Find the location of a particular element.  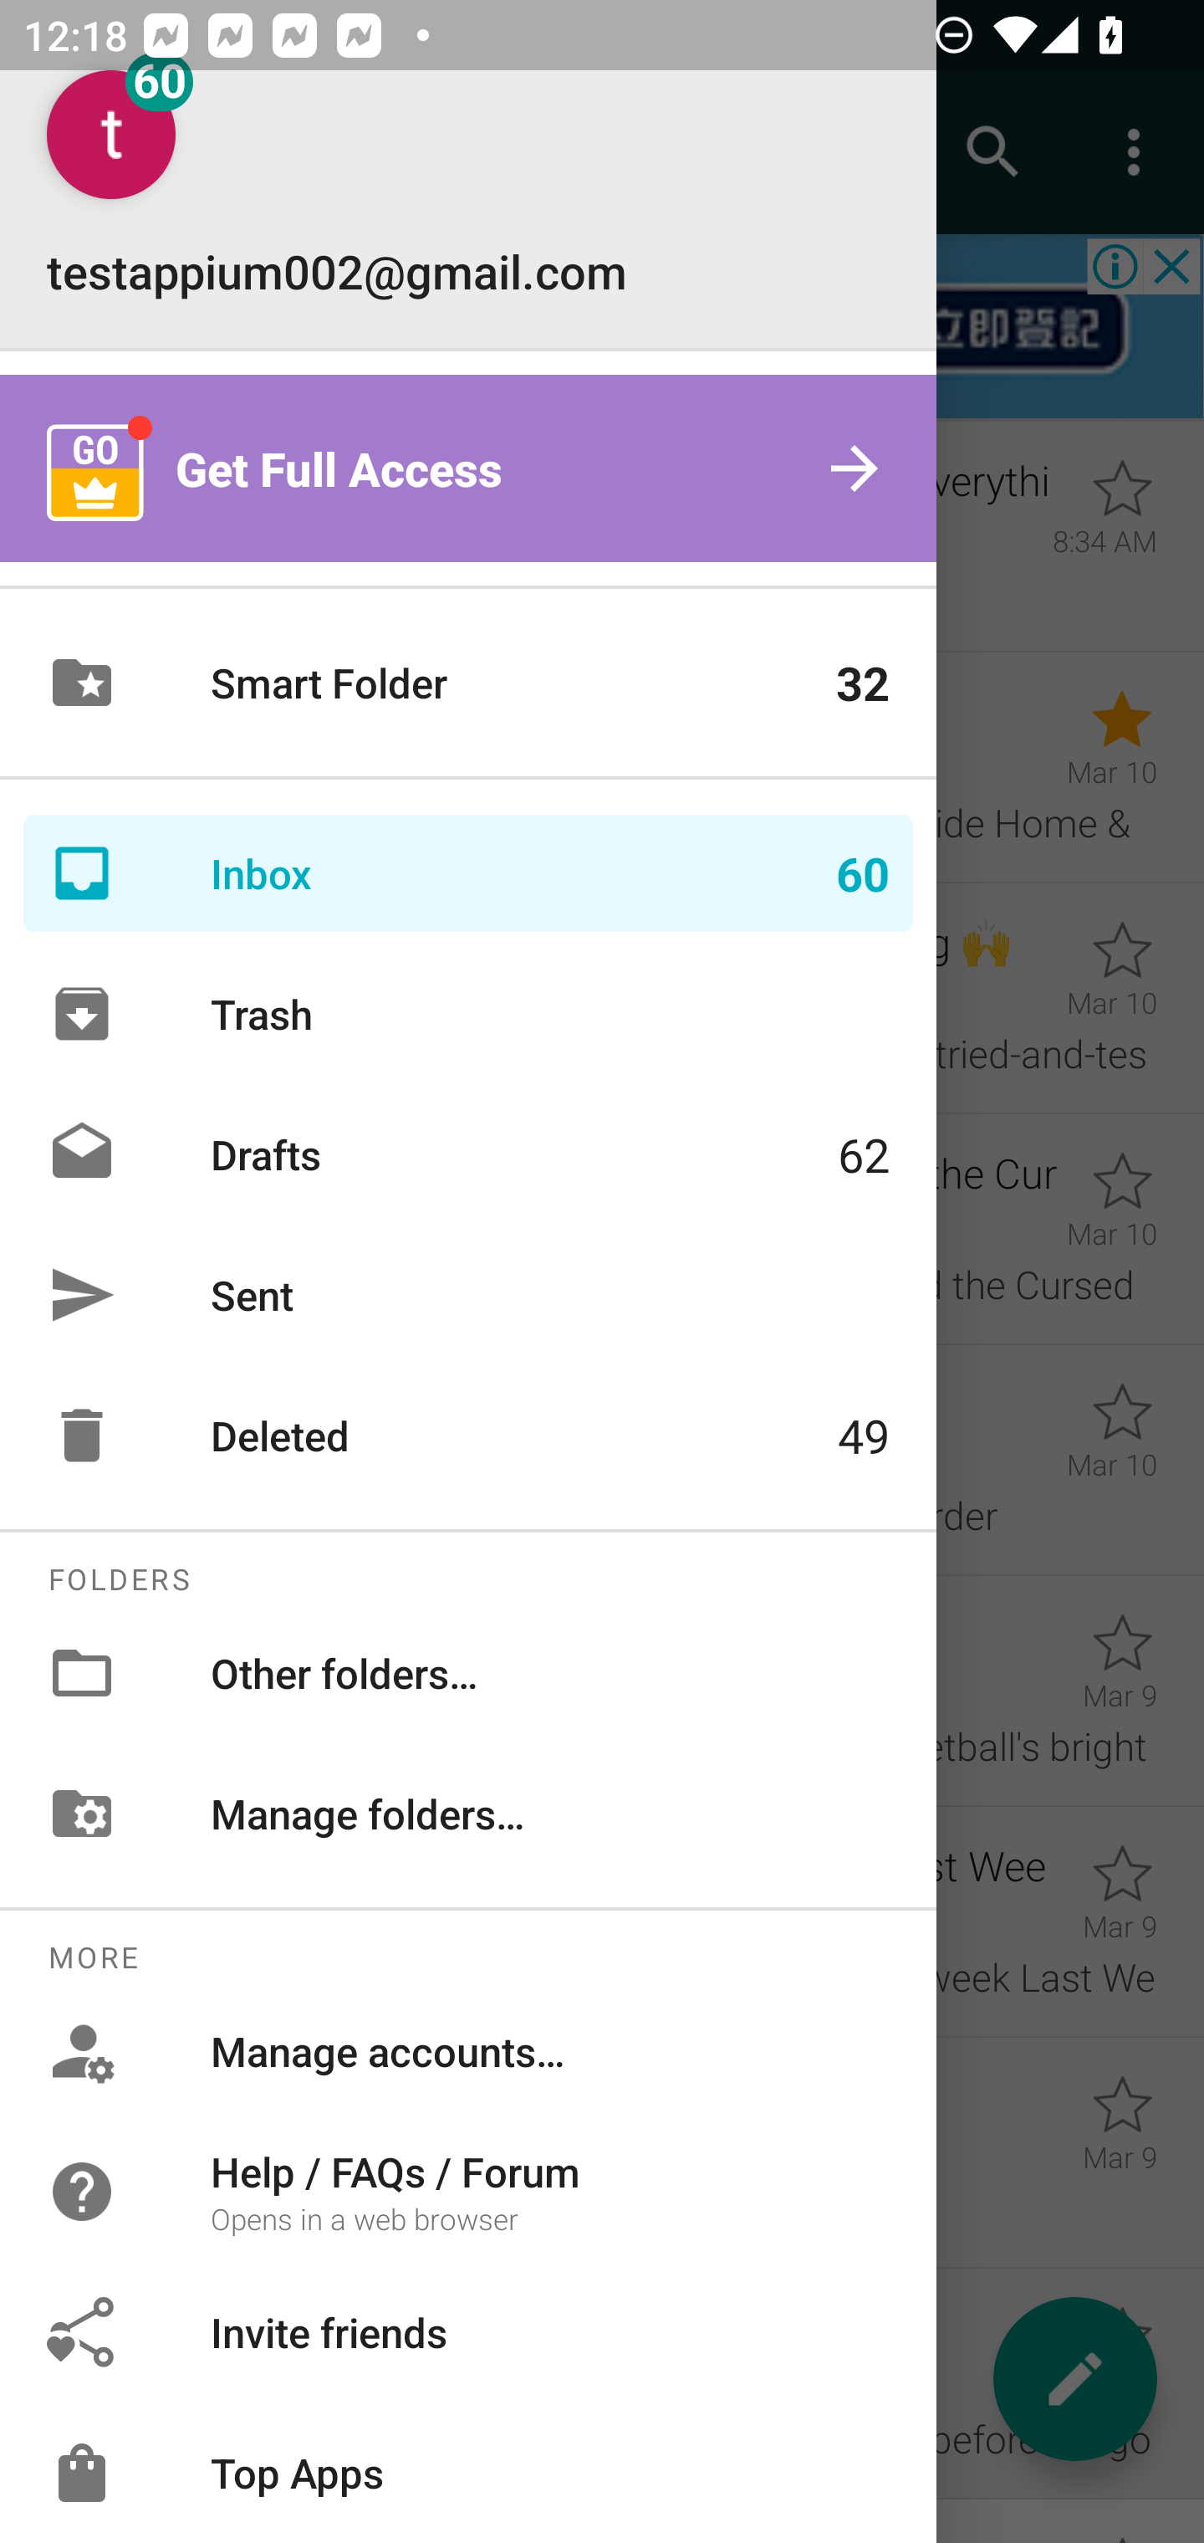

Other folders… is located at coordinates (468, 1673).